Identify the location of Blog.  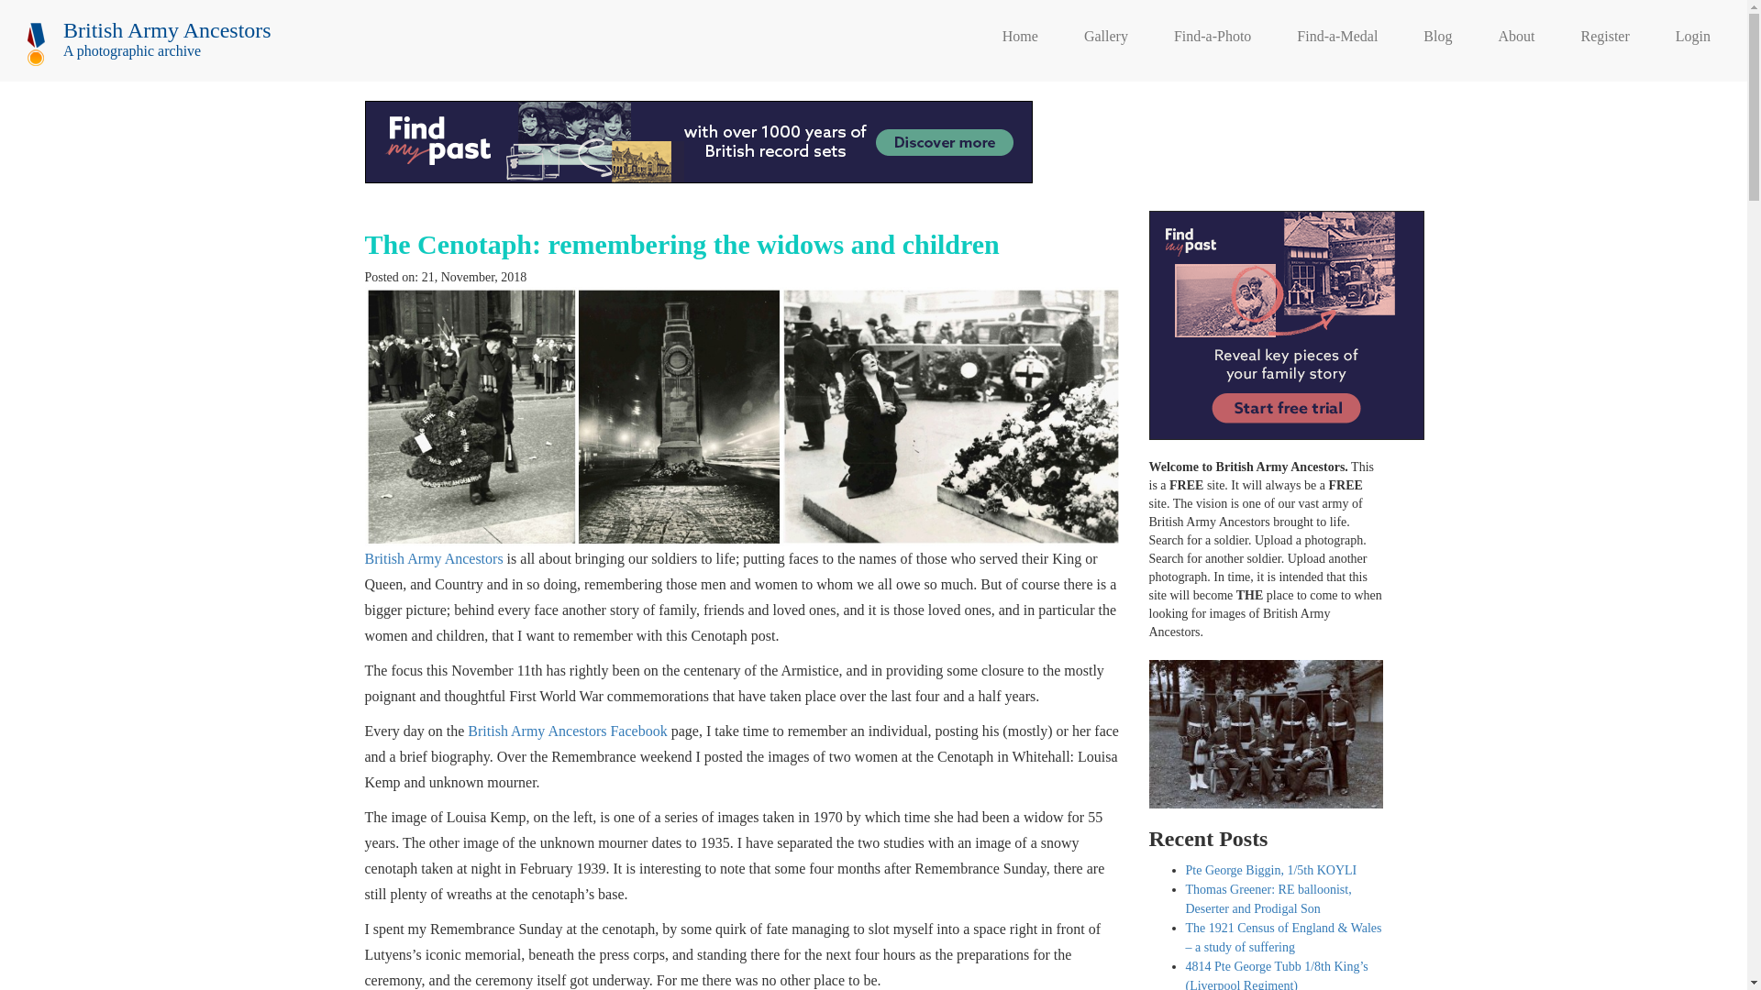
(1437, 40).